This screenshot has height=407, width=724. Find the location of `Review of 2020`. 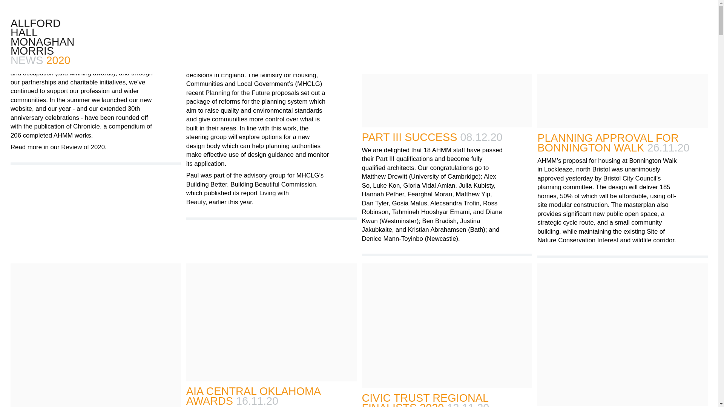

Review of 2020 is located at coordinates (83, 147).